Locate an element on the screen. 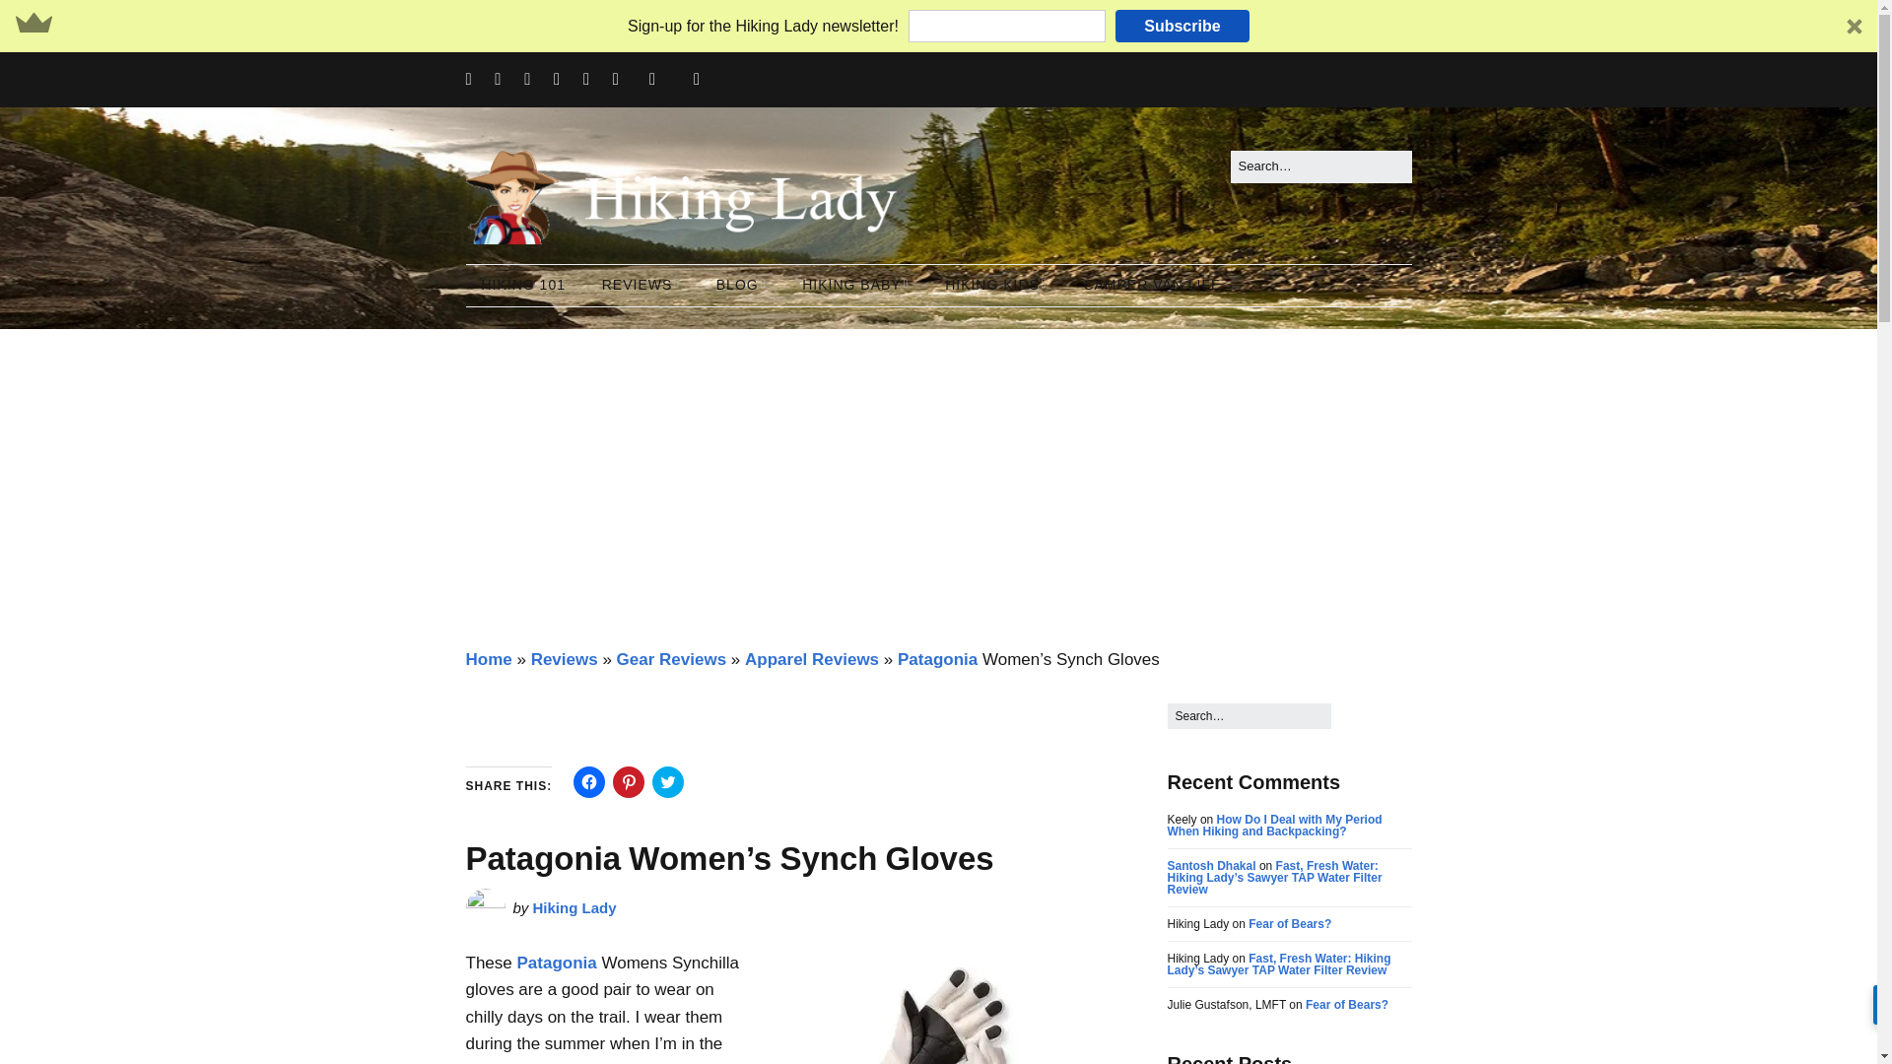  Press Enter to submit your search is located at coordinates (1320, 166).